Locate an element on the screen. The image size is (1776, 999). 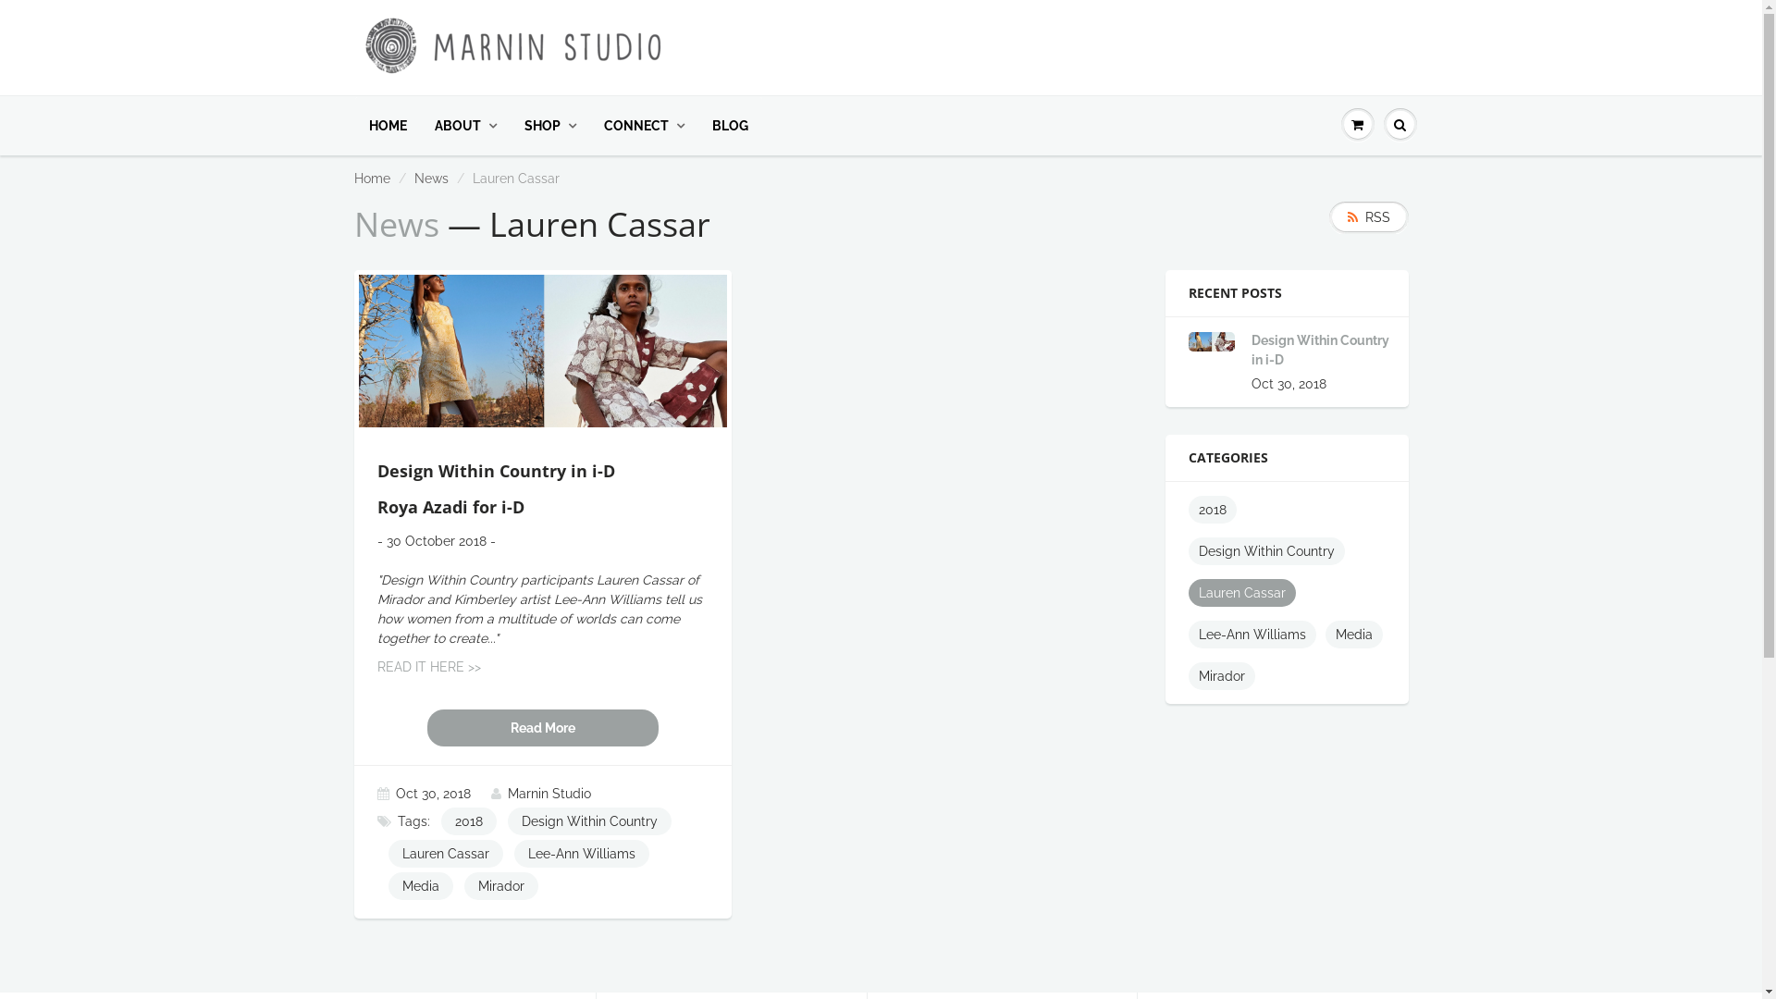
Media is located at coordinates (1354, 635).